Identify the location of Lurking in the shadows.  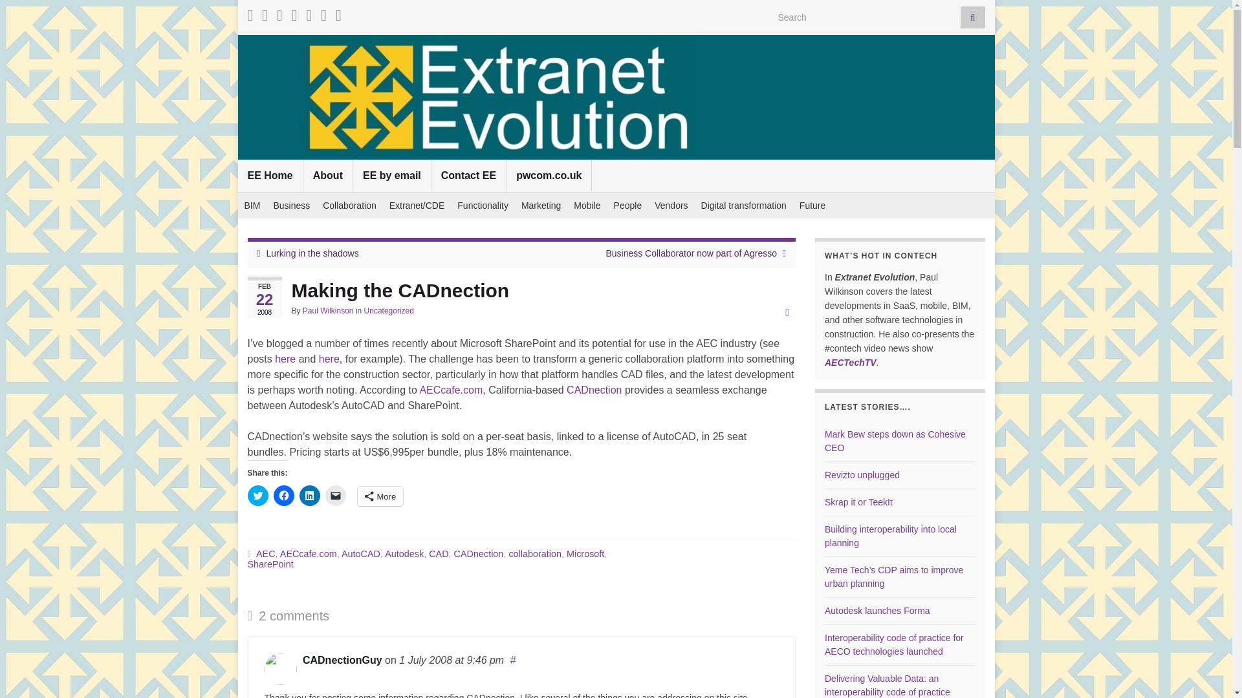
(312, 253).